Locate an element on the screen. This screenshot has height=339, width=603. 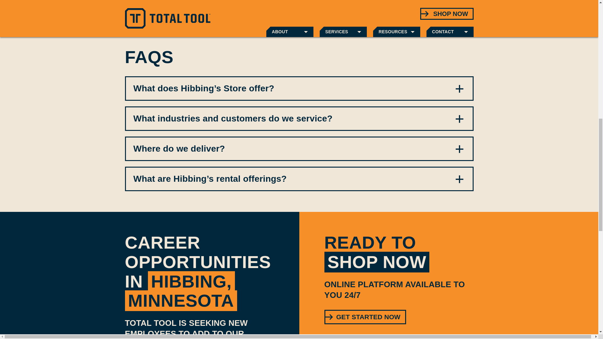
What industries and customers do we service? is located at coordinates (299, 119).